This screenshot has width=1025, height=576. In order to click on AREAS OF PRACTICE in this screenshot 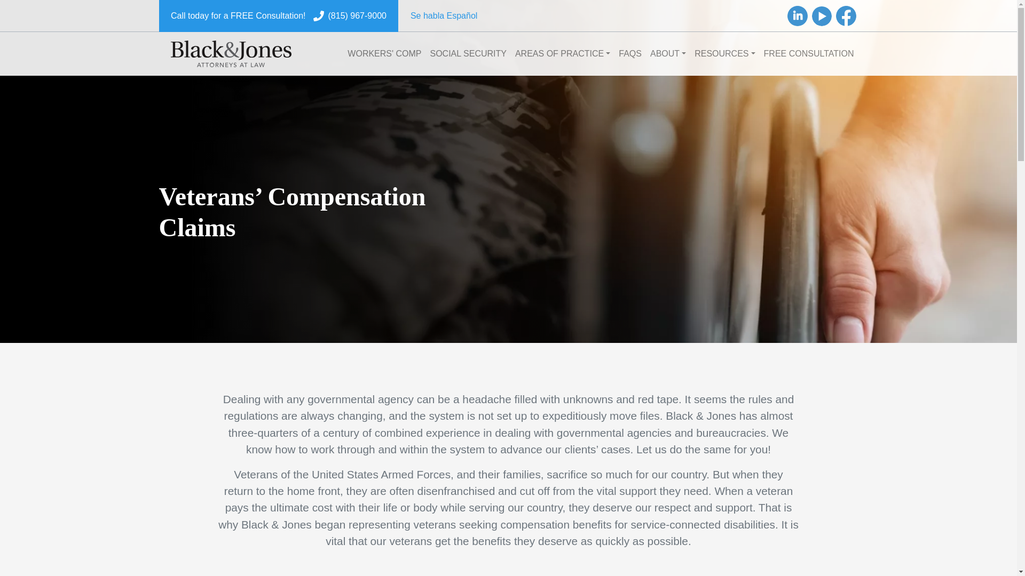, I will do `click(562, 53)`.